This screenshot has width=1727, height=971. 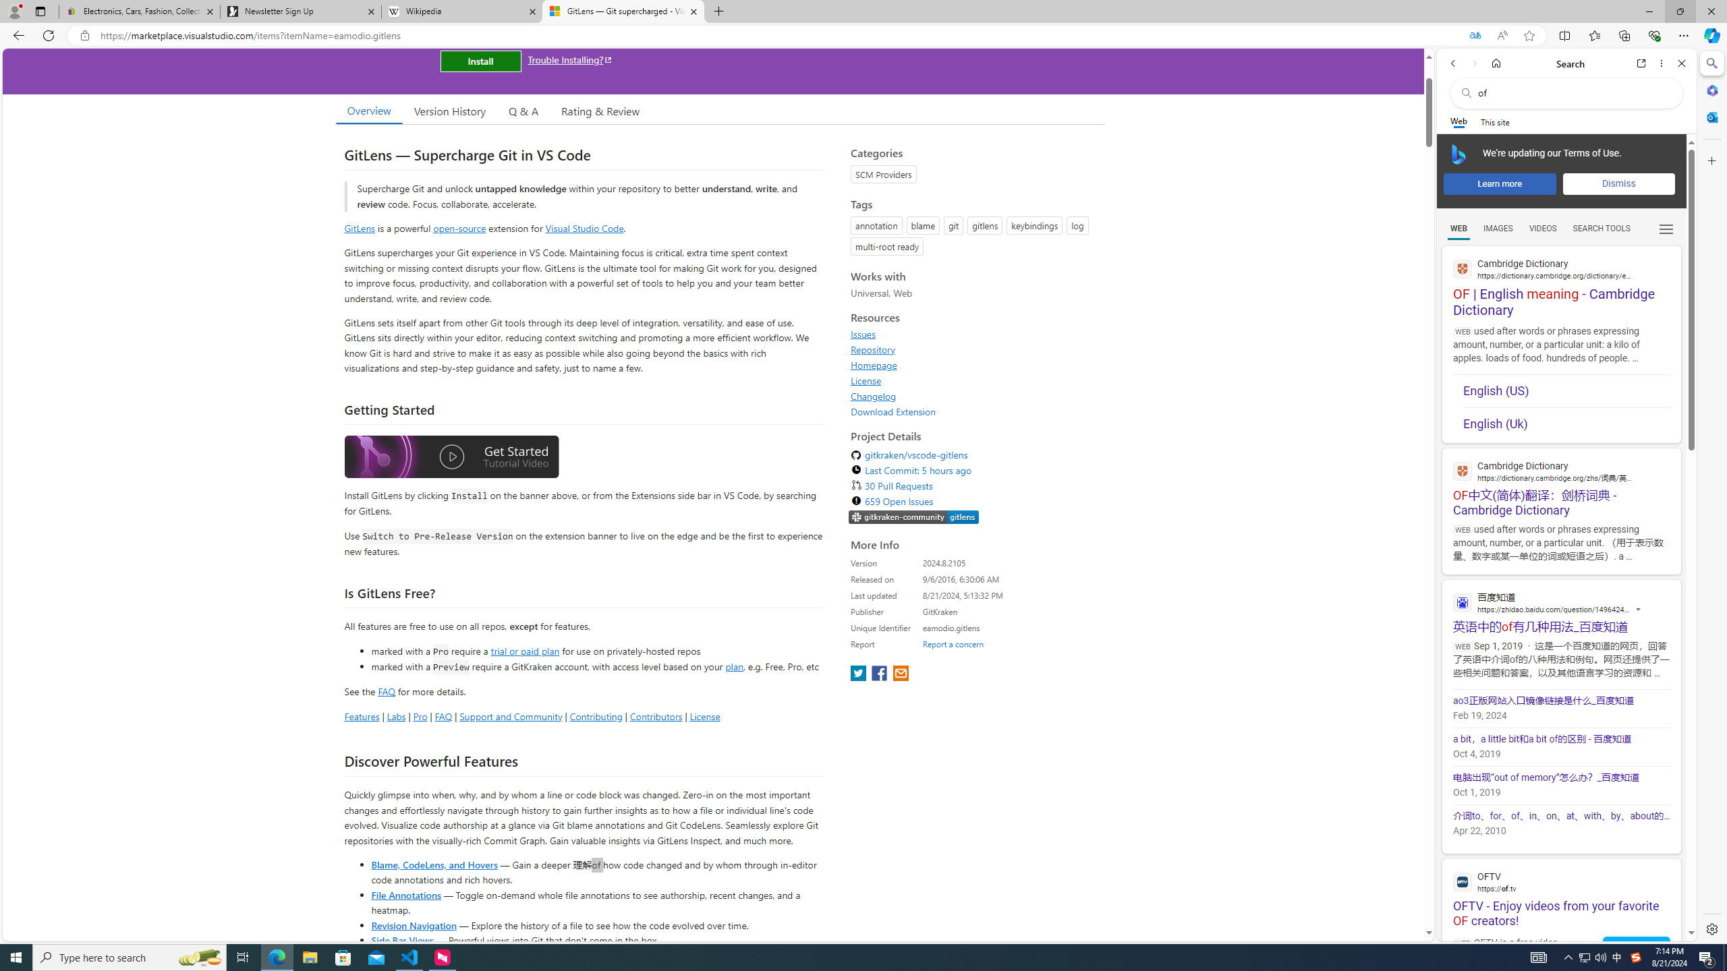 I want to click on English (US), so click(x=1566, y=391).